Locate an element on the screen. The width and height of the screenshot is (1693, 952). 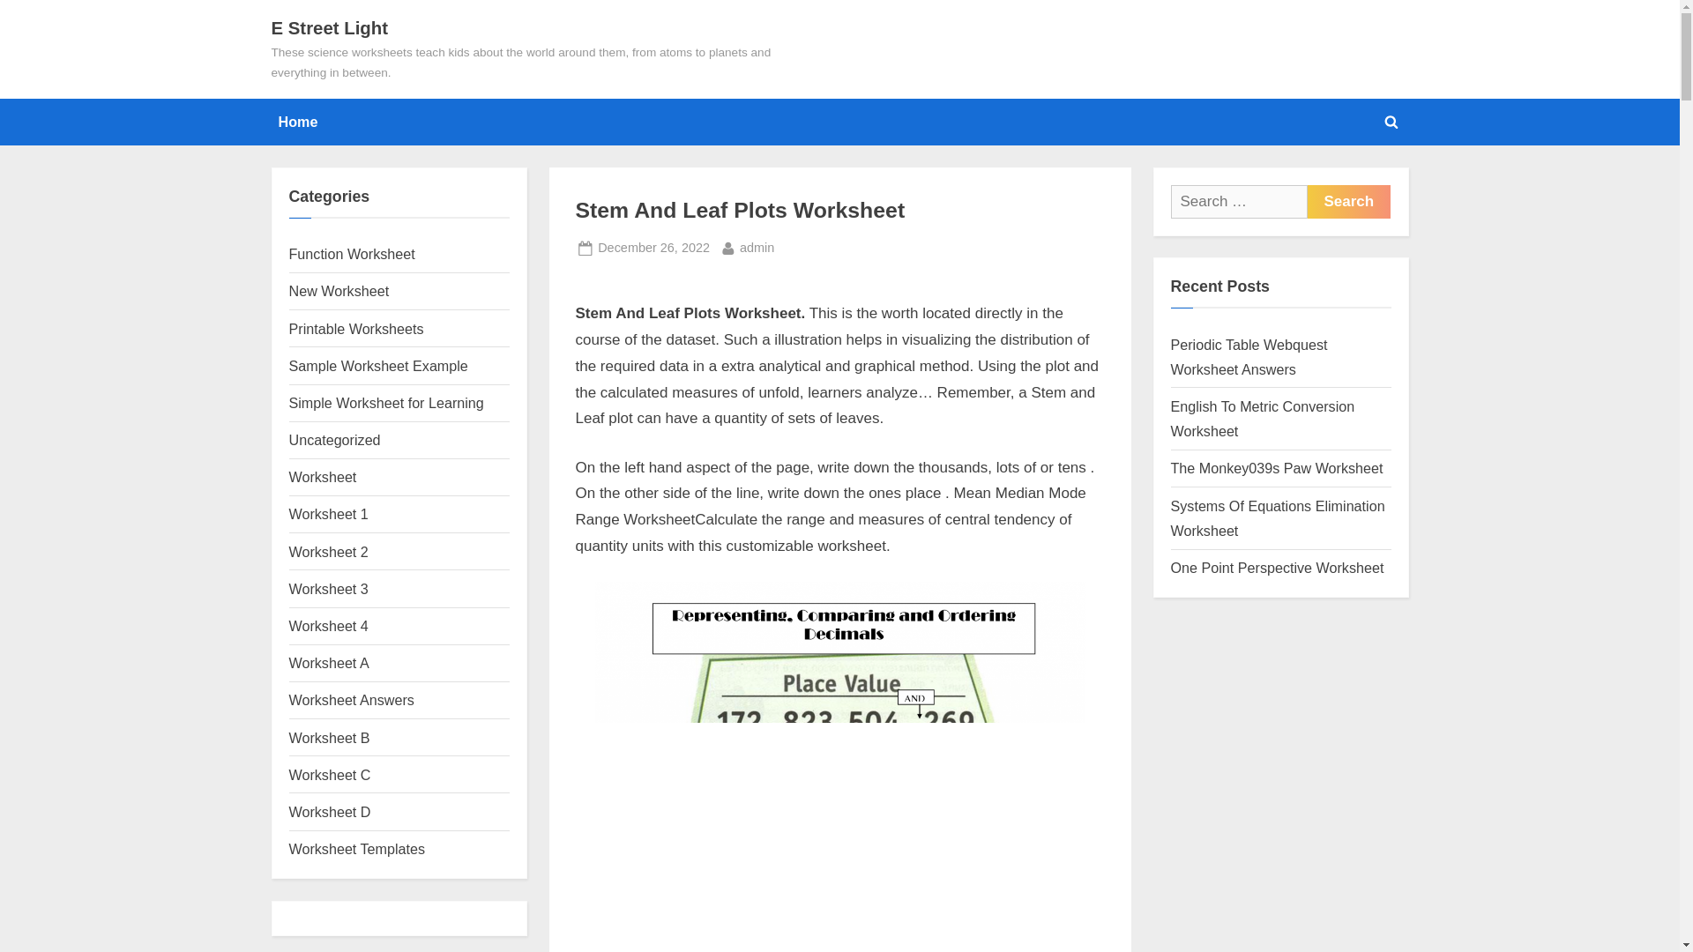
Worksheet 1 is located at coordinates (329, 513).